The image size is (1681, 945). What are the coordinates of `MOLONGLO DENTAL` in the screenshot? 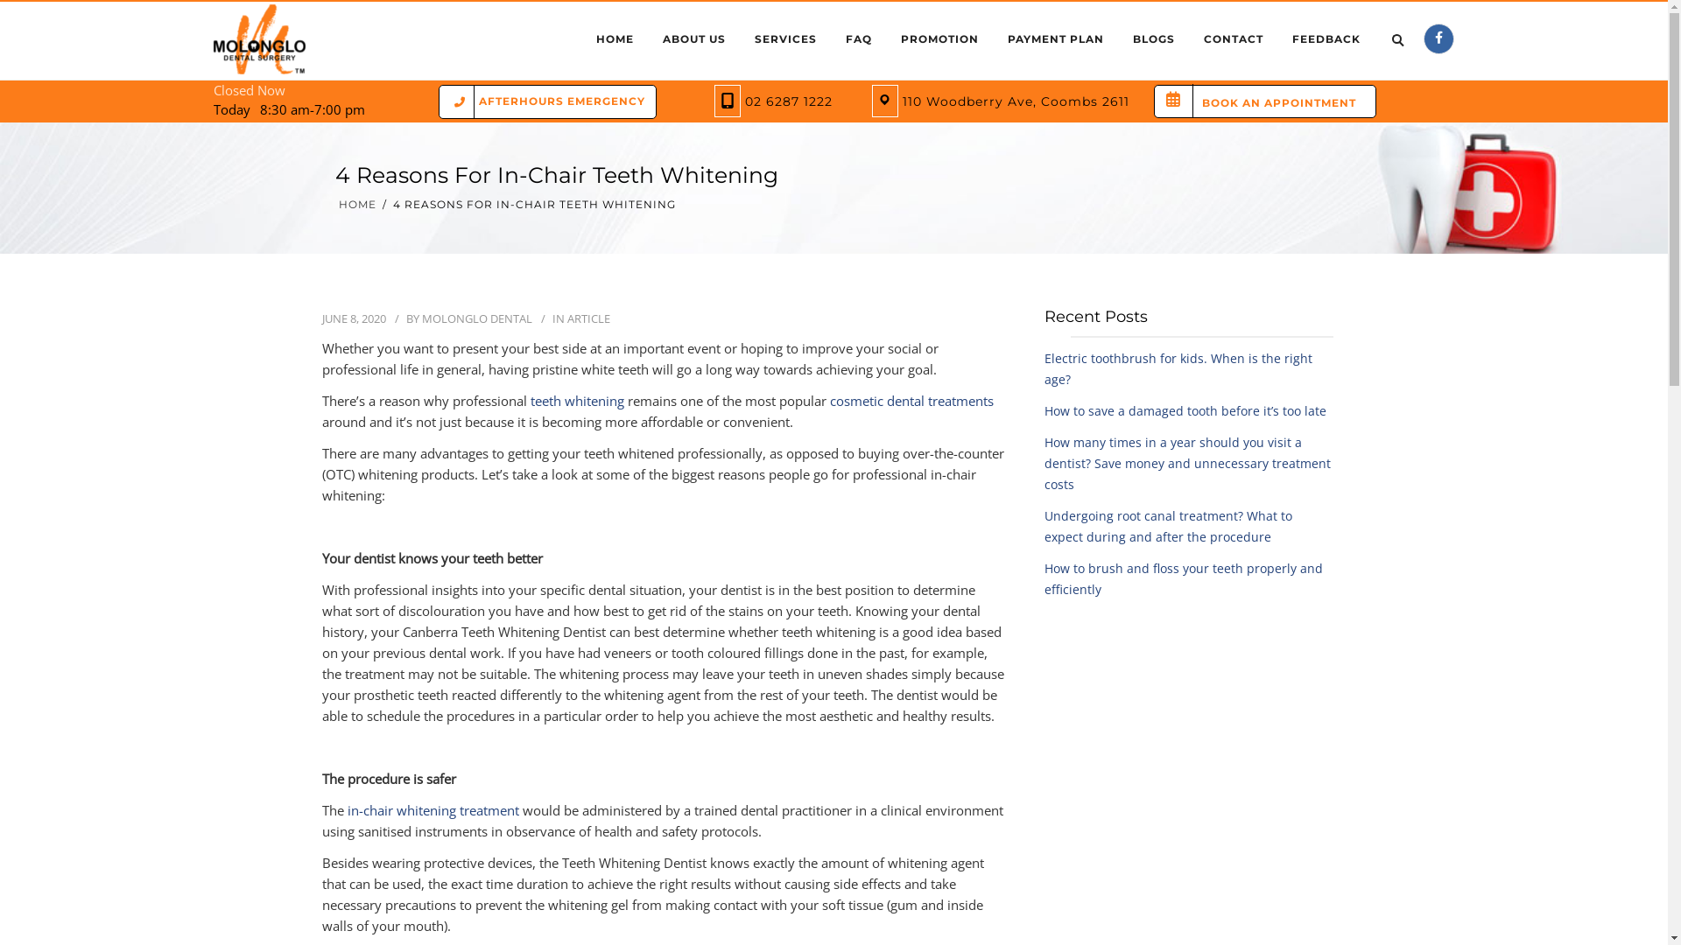 It's located at (477, 318).